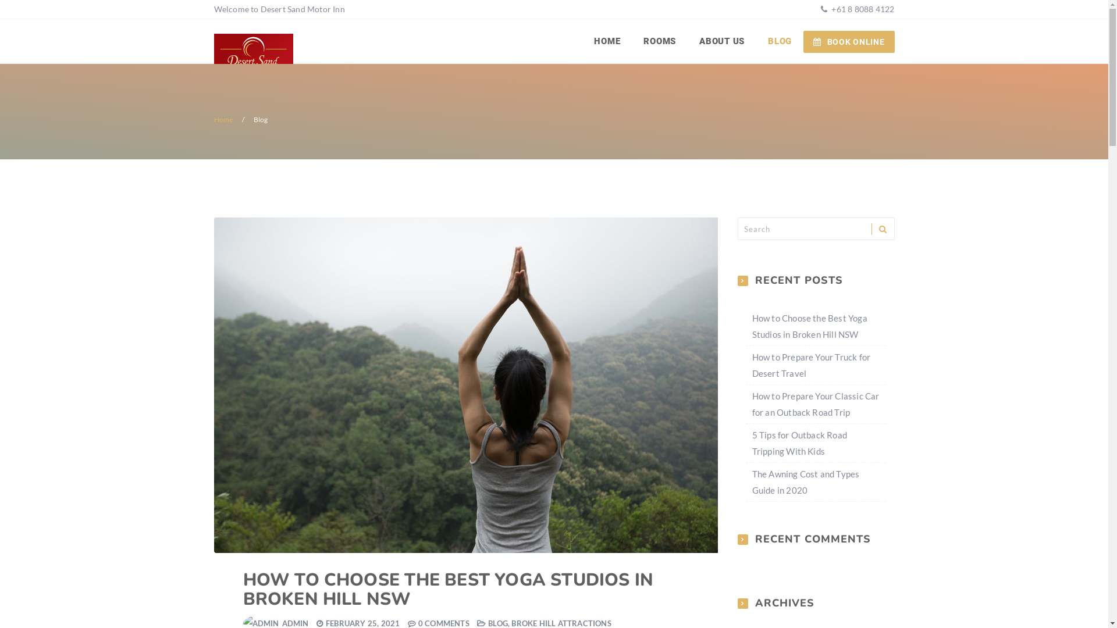 The image size is (1117, 628). I want to click on ABOUT US, so click(722, 41).